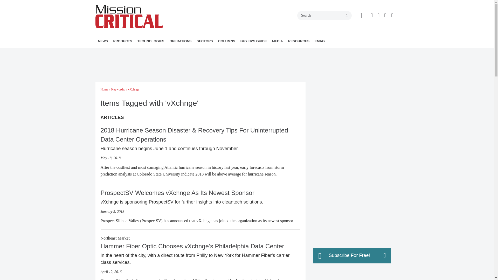 The height and width of the screenshot is (280, 498). I want to click on INFRASTRUCTURE, so click(167, 52).